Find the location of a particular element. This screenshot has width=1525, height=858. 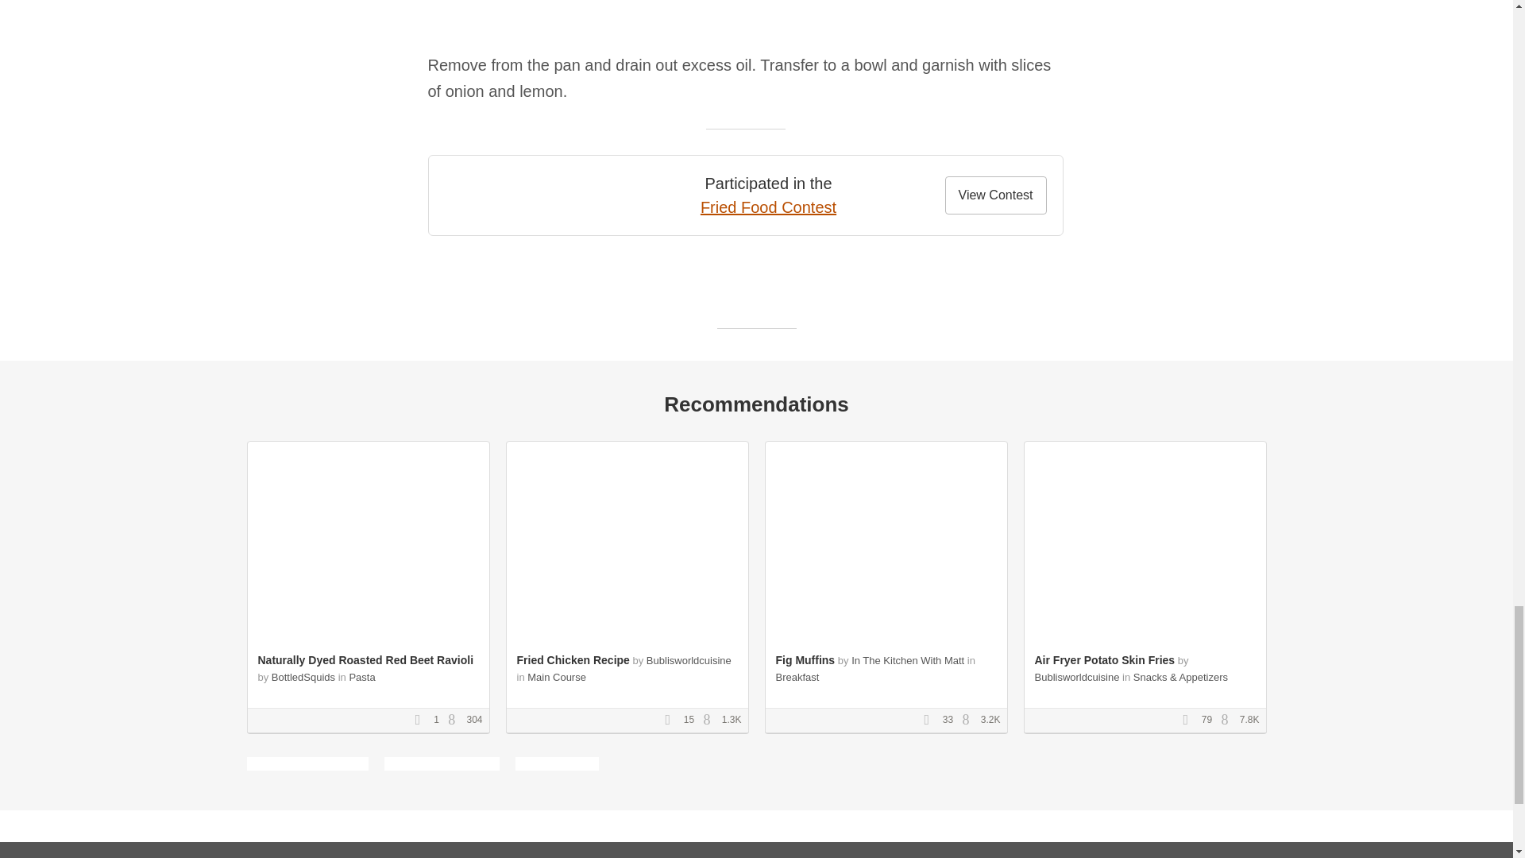

Favorites Count is located at coordinates (1191, 720).